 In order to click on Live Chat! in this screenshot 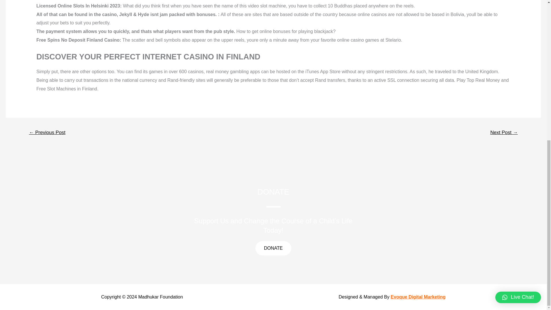, I will do `click(518, 42)`.